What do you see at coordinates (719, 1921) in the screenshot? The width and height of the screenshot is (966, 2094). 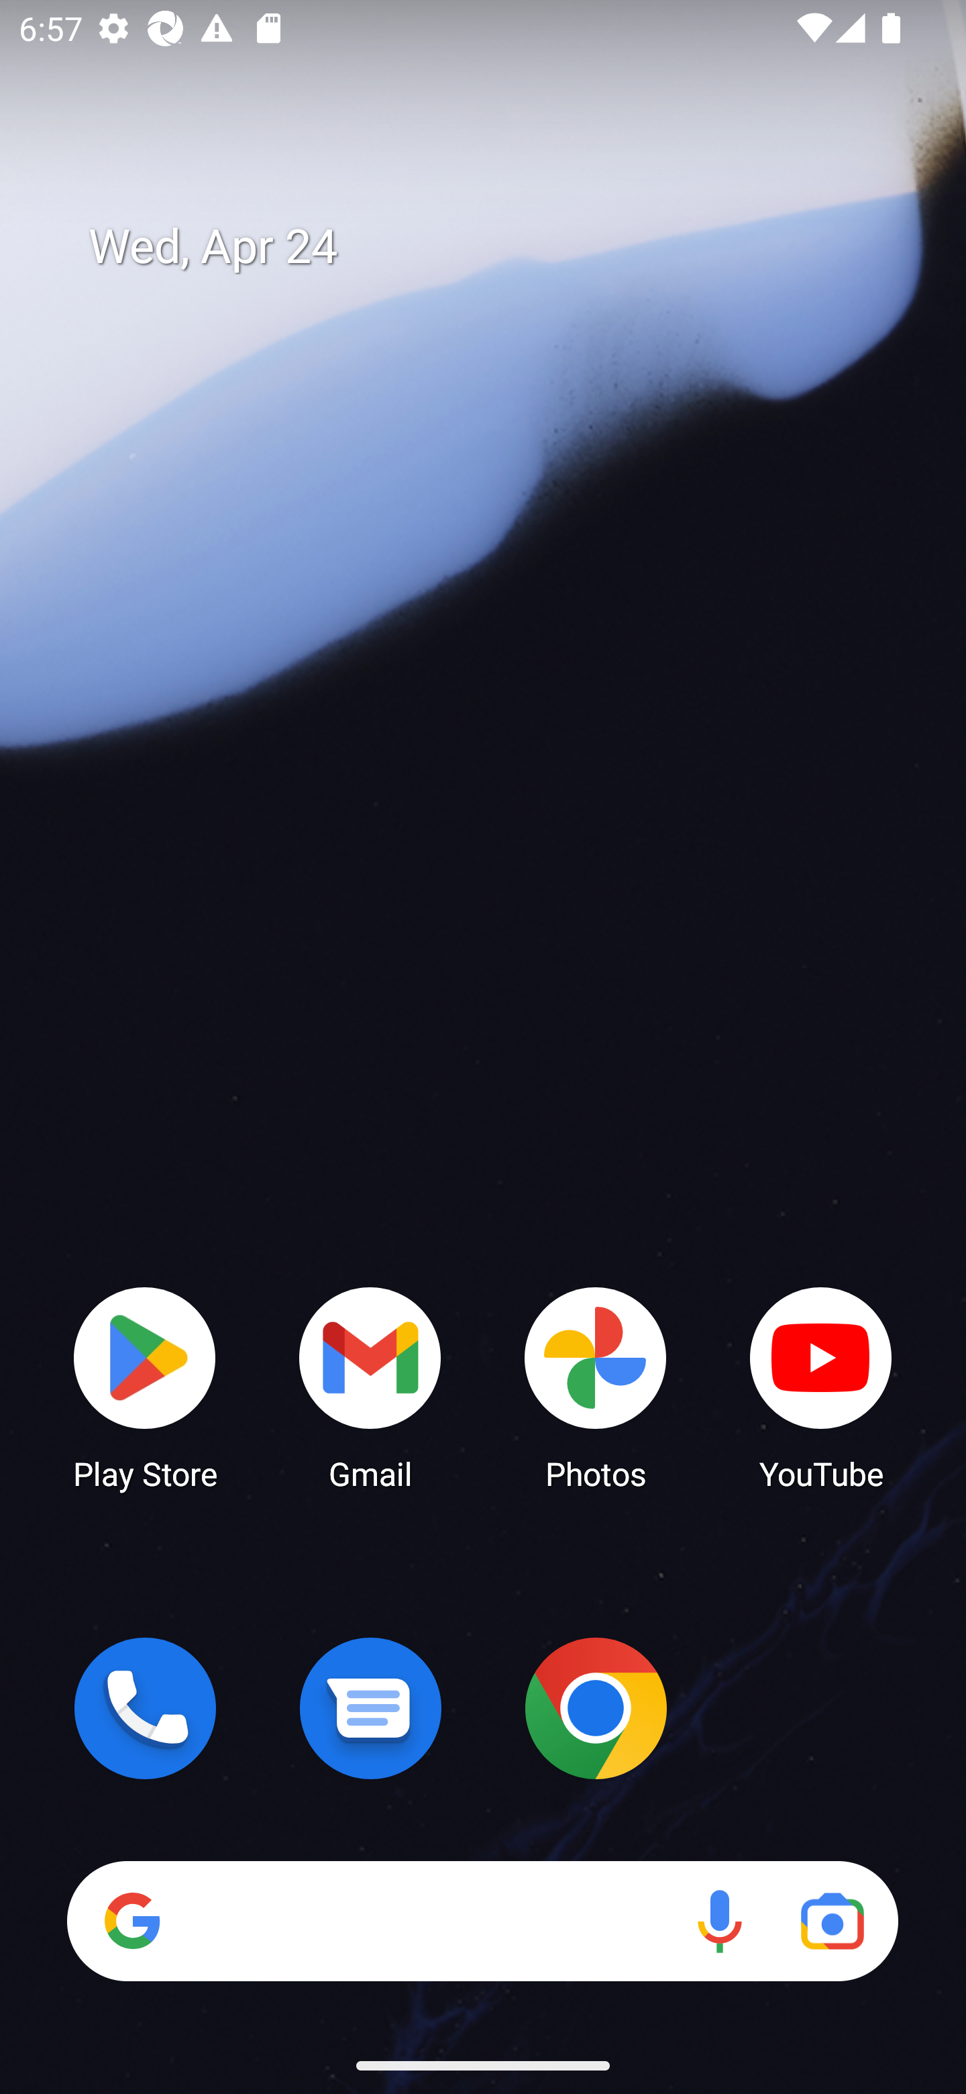 I see `Voice search` at bounding box center [719, 1921].